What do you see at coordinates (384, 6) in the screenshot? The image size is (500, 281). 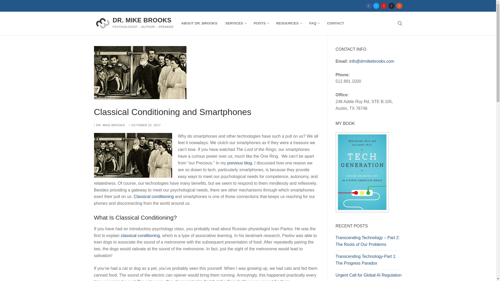 I see `ABOUT DR. BROOKS` at bounding box center [384, 6].